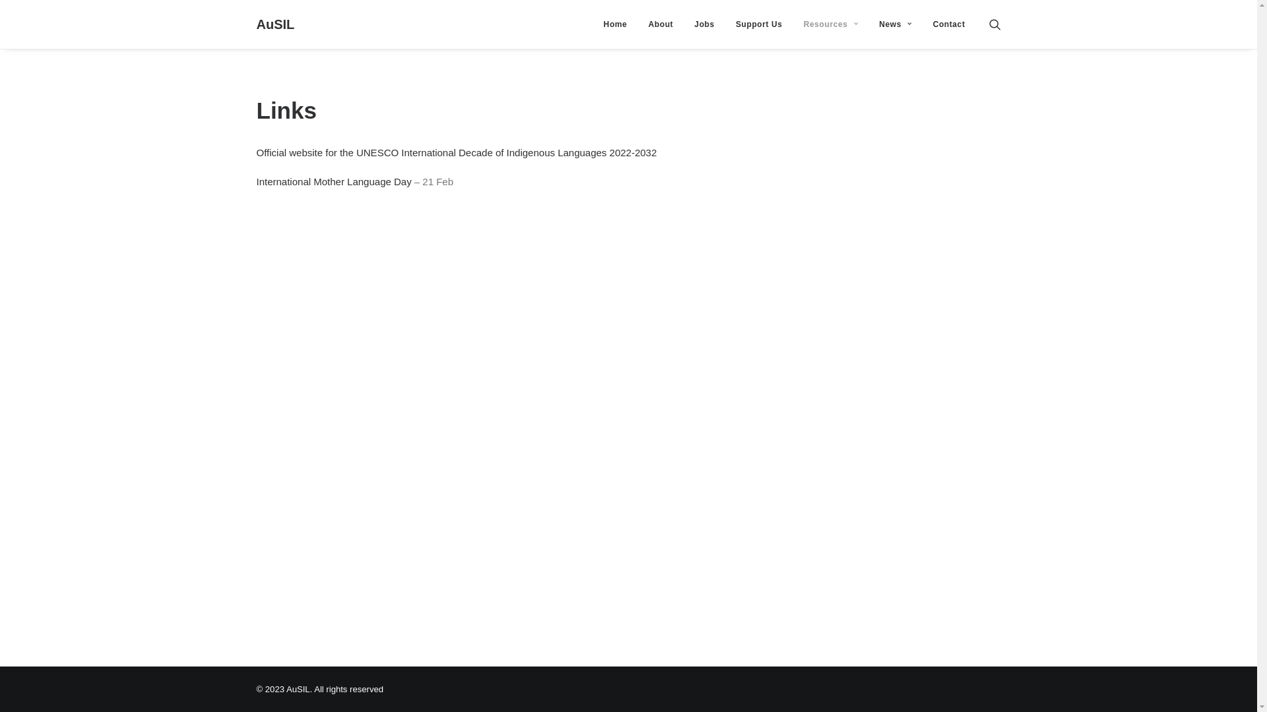 This screenshot has width=1267, height=712. What do you see at coordinates (895, 24) in the screenshot?
I see `News` at bounding box center [895, 24].